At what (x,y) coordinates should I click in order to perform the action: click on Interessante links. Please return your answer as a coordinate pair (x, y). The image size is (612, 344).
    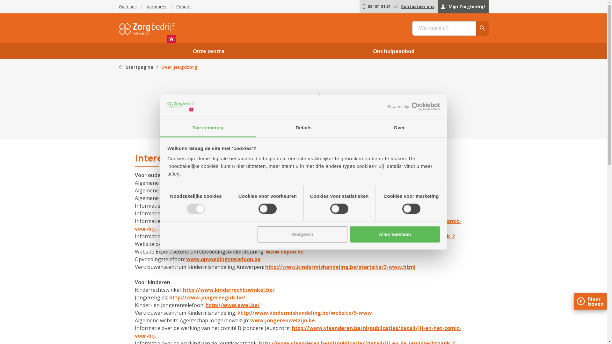
    Looking at the image, I should click on (271, 133).